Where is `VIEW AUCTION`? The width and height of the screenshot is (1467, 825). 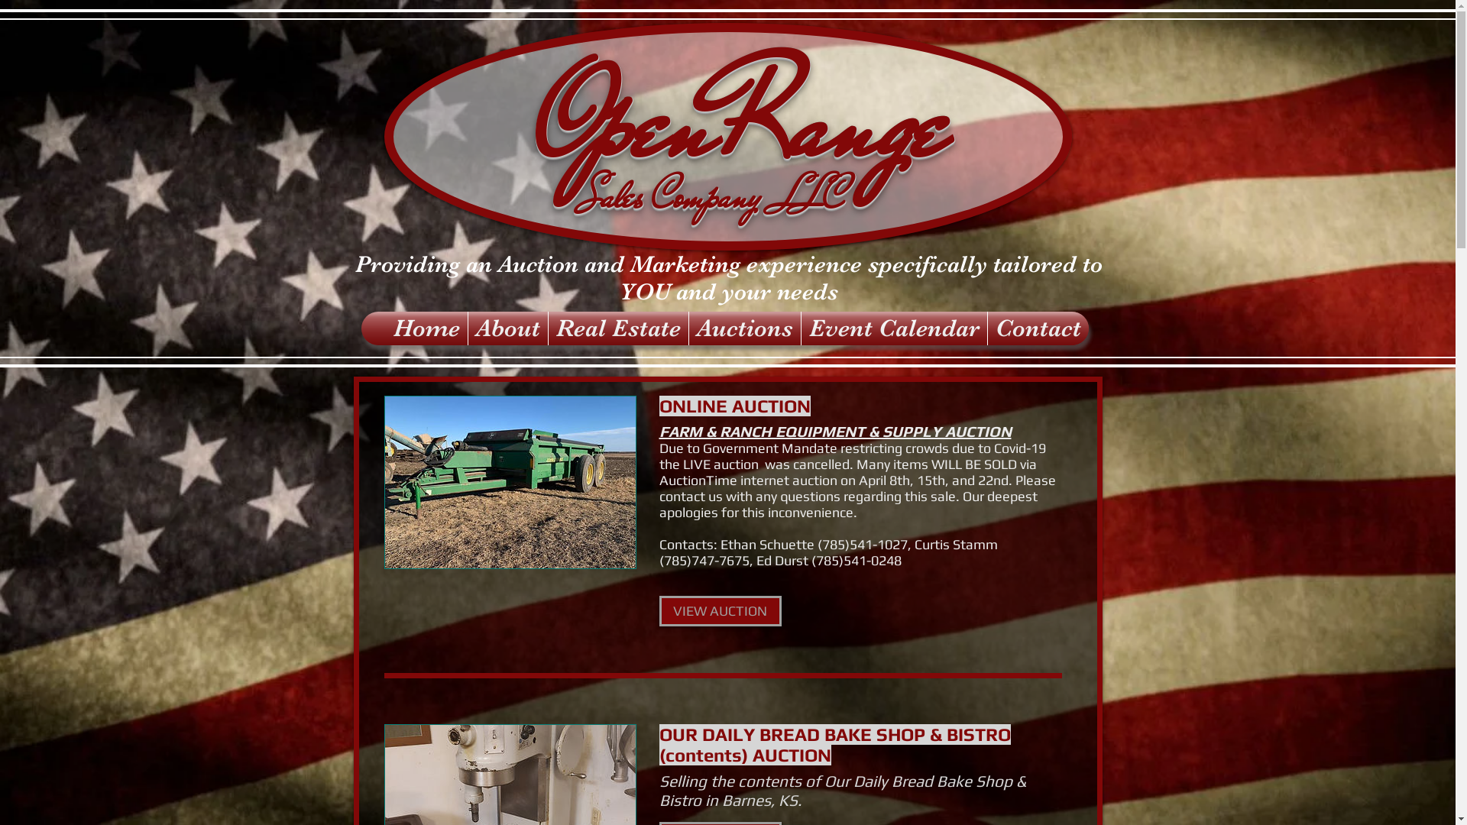 VIEW AUCTION is located at coordinates (720, 611).